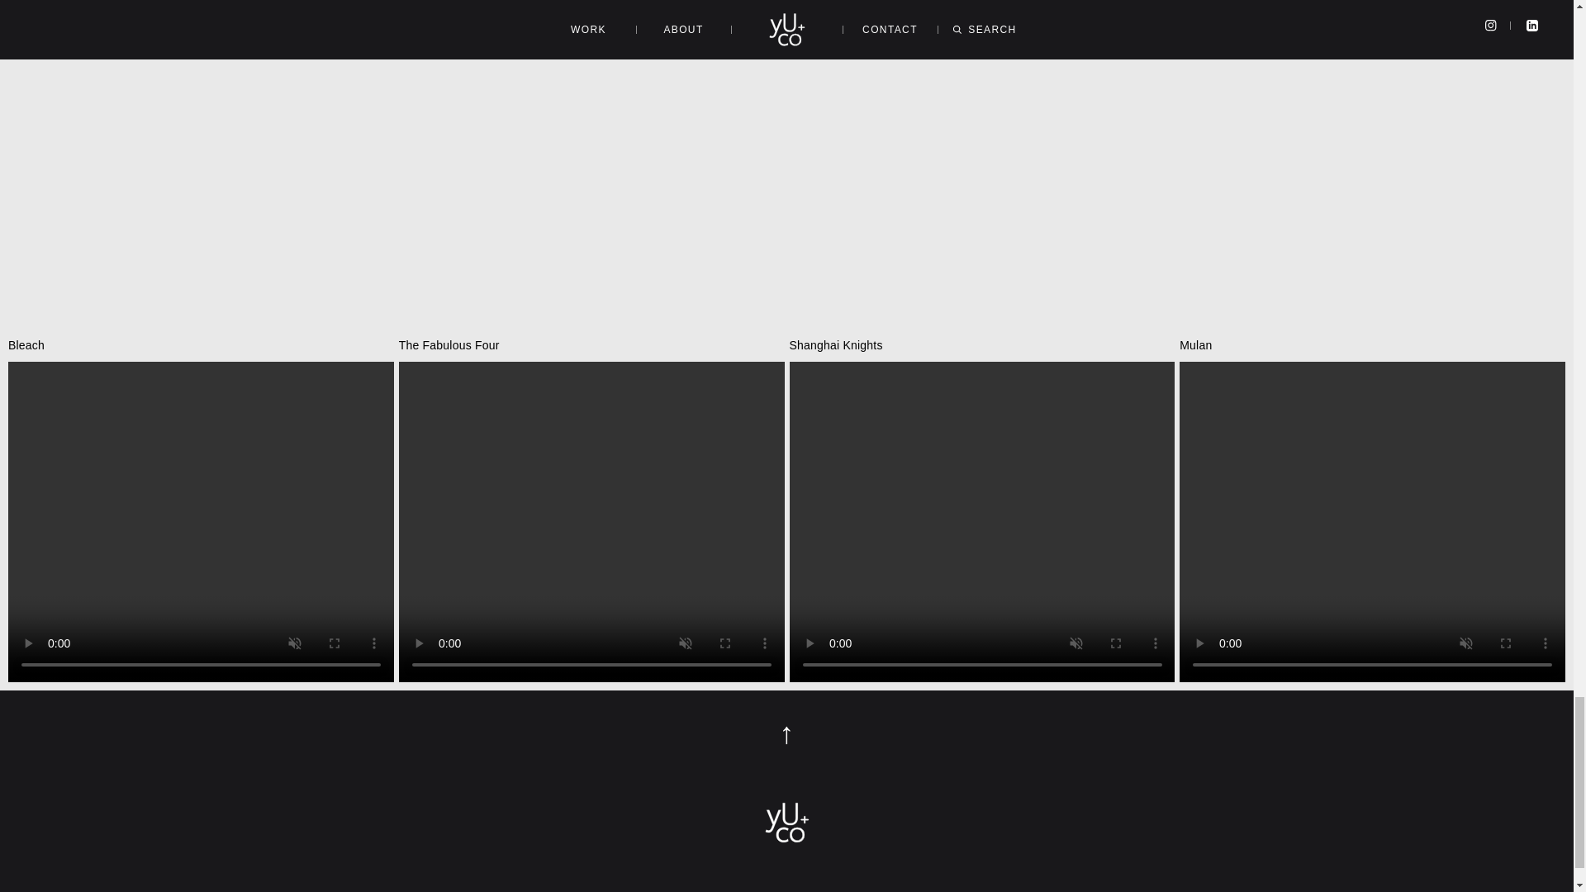  What do you see at coordinates (200, 510) in the screenshot?
I see `Bleach` at bounding box center [200, 510].